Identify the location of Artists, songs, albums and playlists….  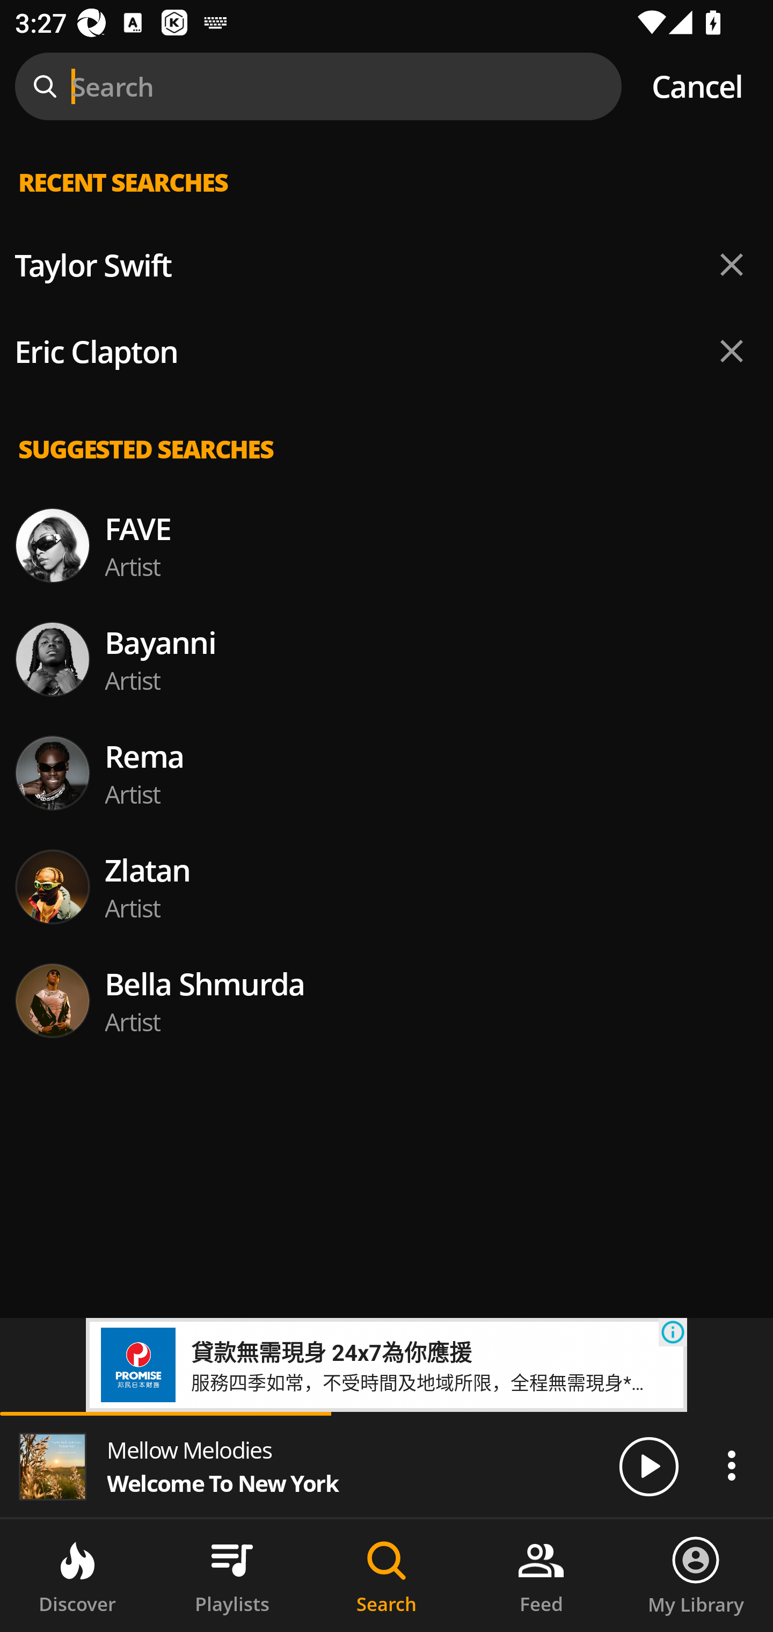
(386, 199).